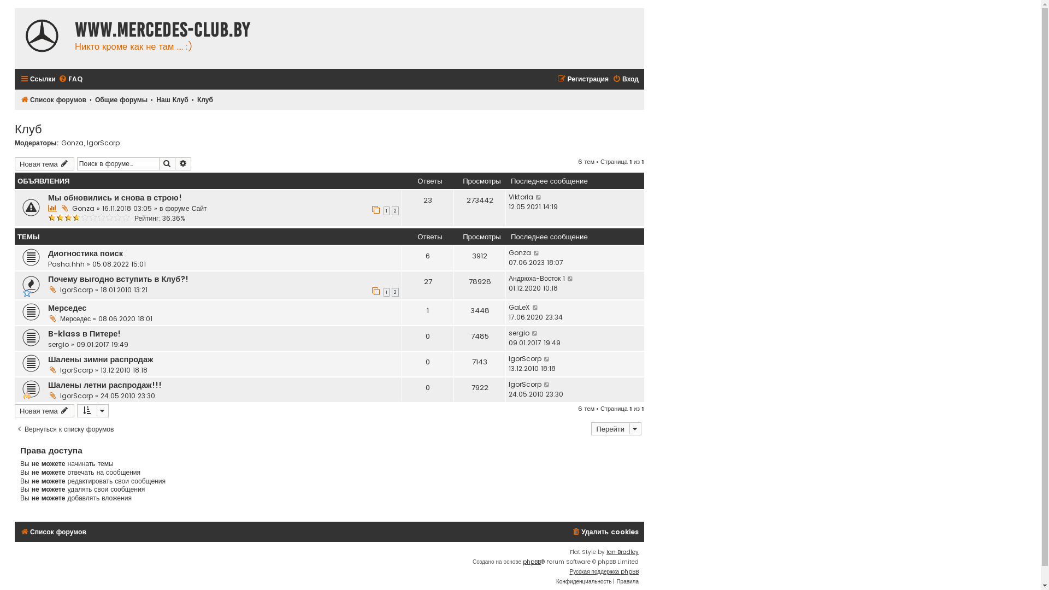 The image size is (1049, 590). What do you see at coordinates (396, 292) in the screenshot?
I see `2` at bounding box center [396, 292].